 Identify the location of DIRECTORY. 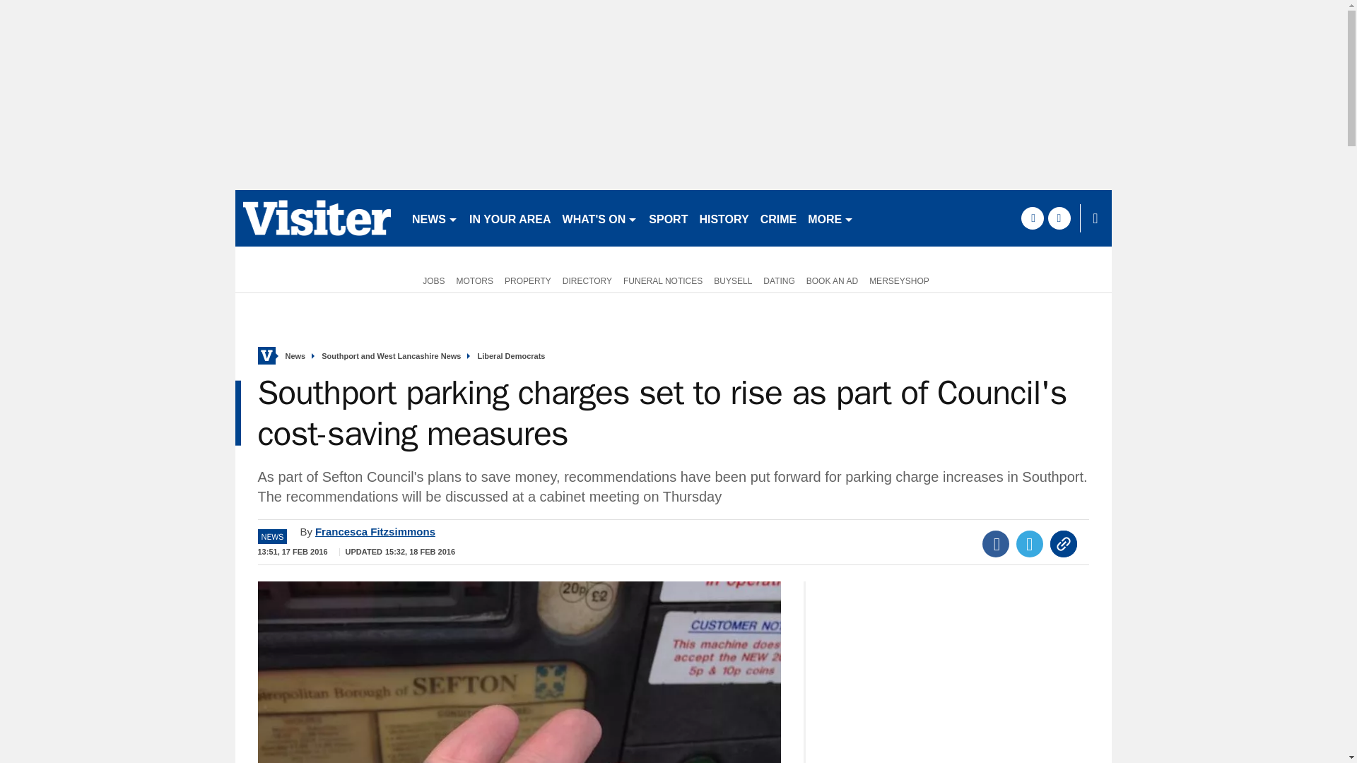
(587, 280).